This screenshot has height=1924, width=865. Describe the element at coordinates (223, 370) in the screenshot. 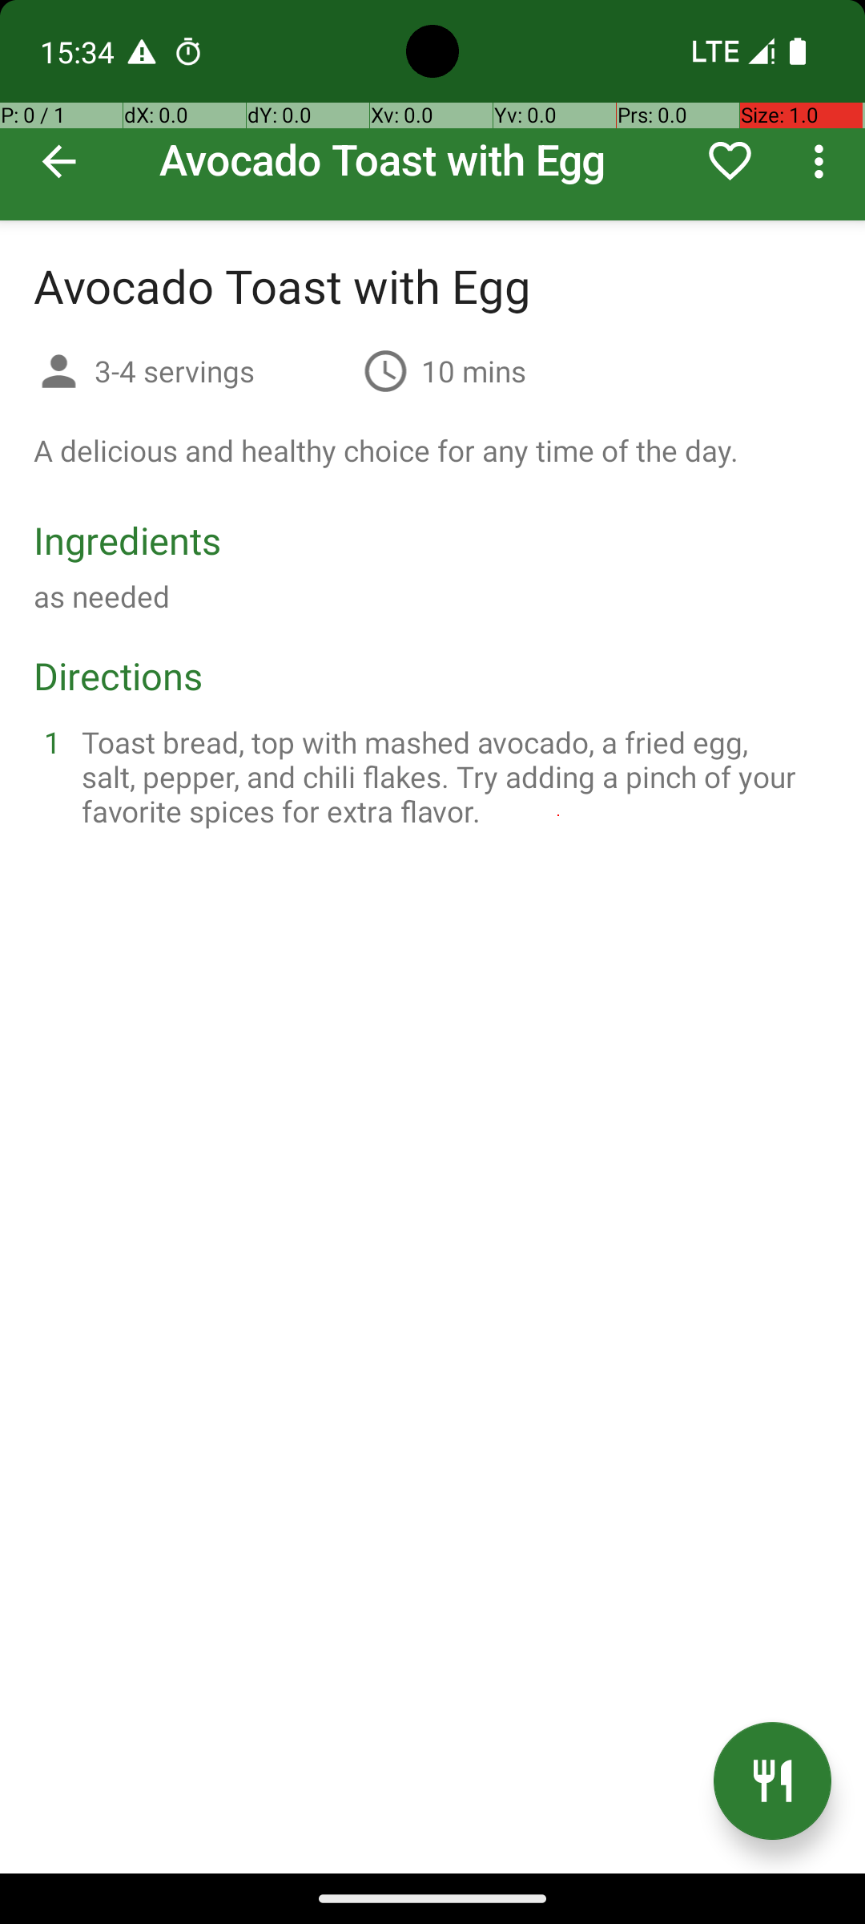

I see `3-4 servings` at that location.